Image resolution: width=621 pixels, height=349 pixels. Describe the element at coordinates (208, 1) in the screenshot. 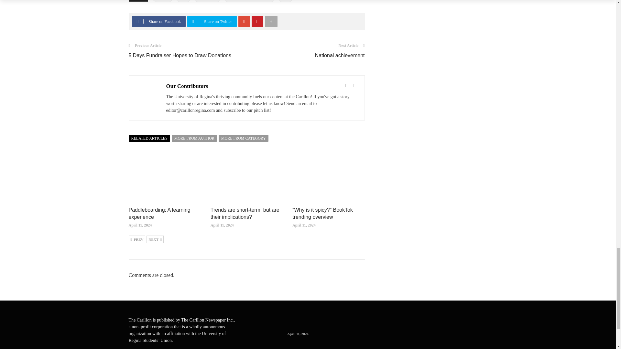

I see `View all posts tagged living skies` at that location.